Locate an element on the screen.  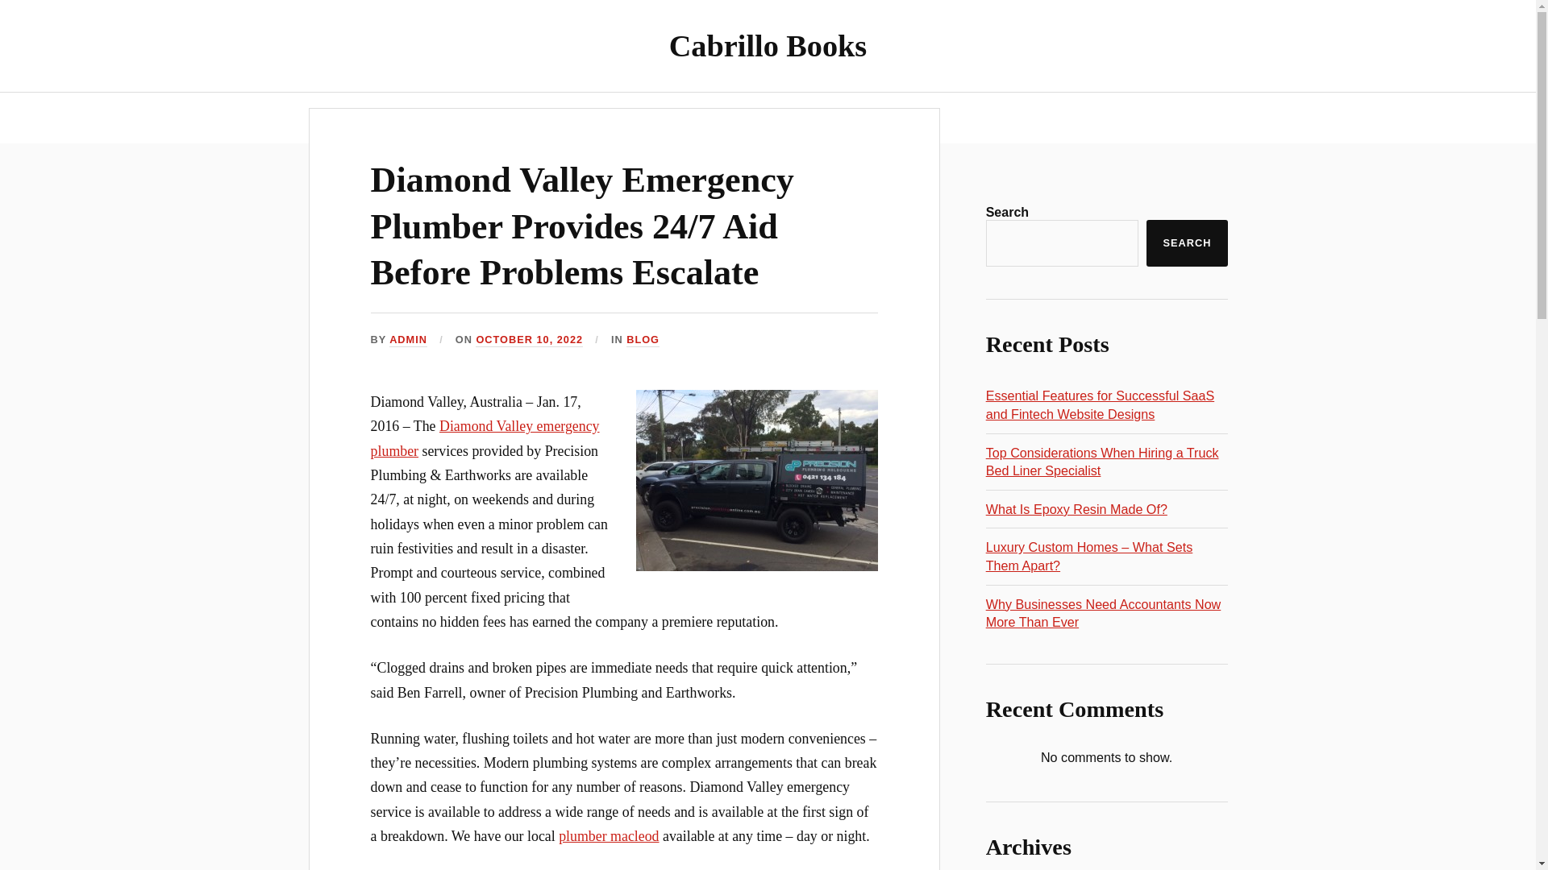
SEARCH is located at coordinates (1187, 243).